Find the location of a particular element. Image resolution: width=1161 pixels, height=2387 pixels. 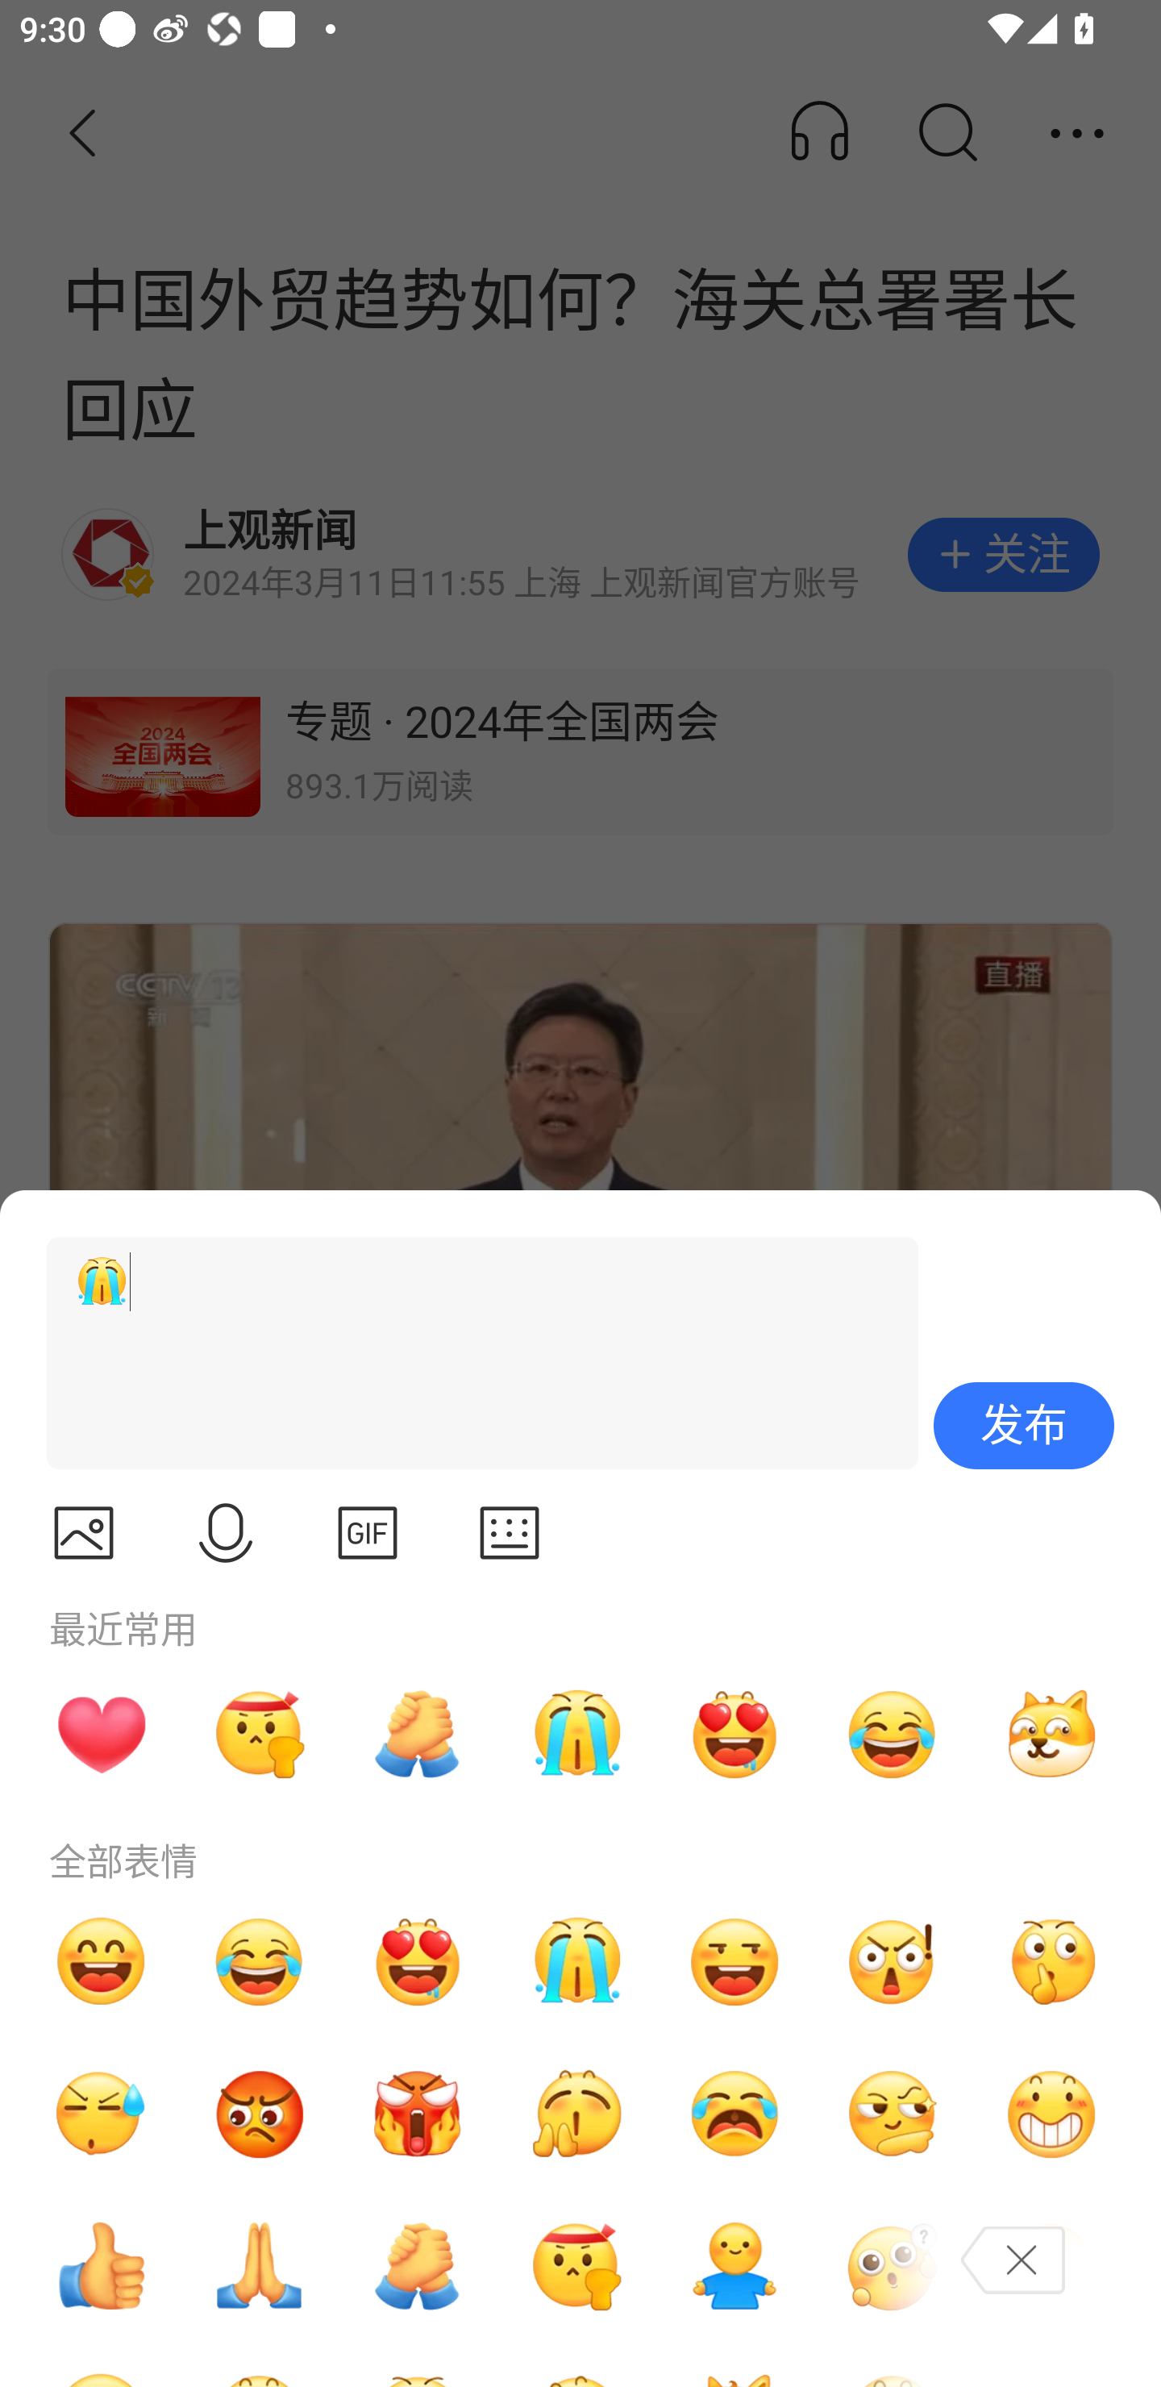

哭 is located at coordinates (576, 1961).